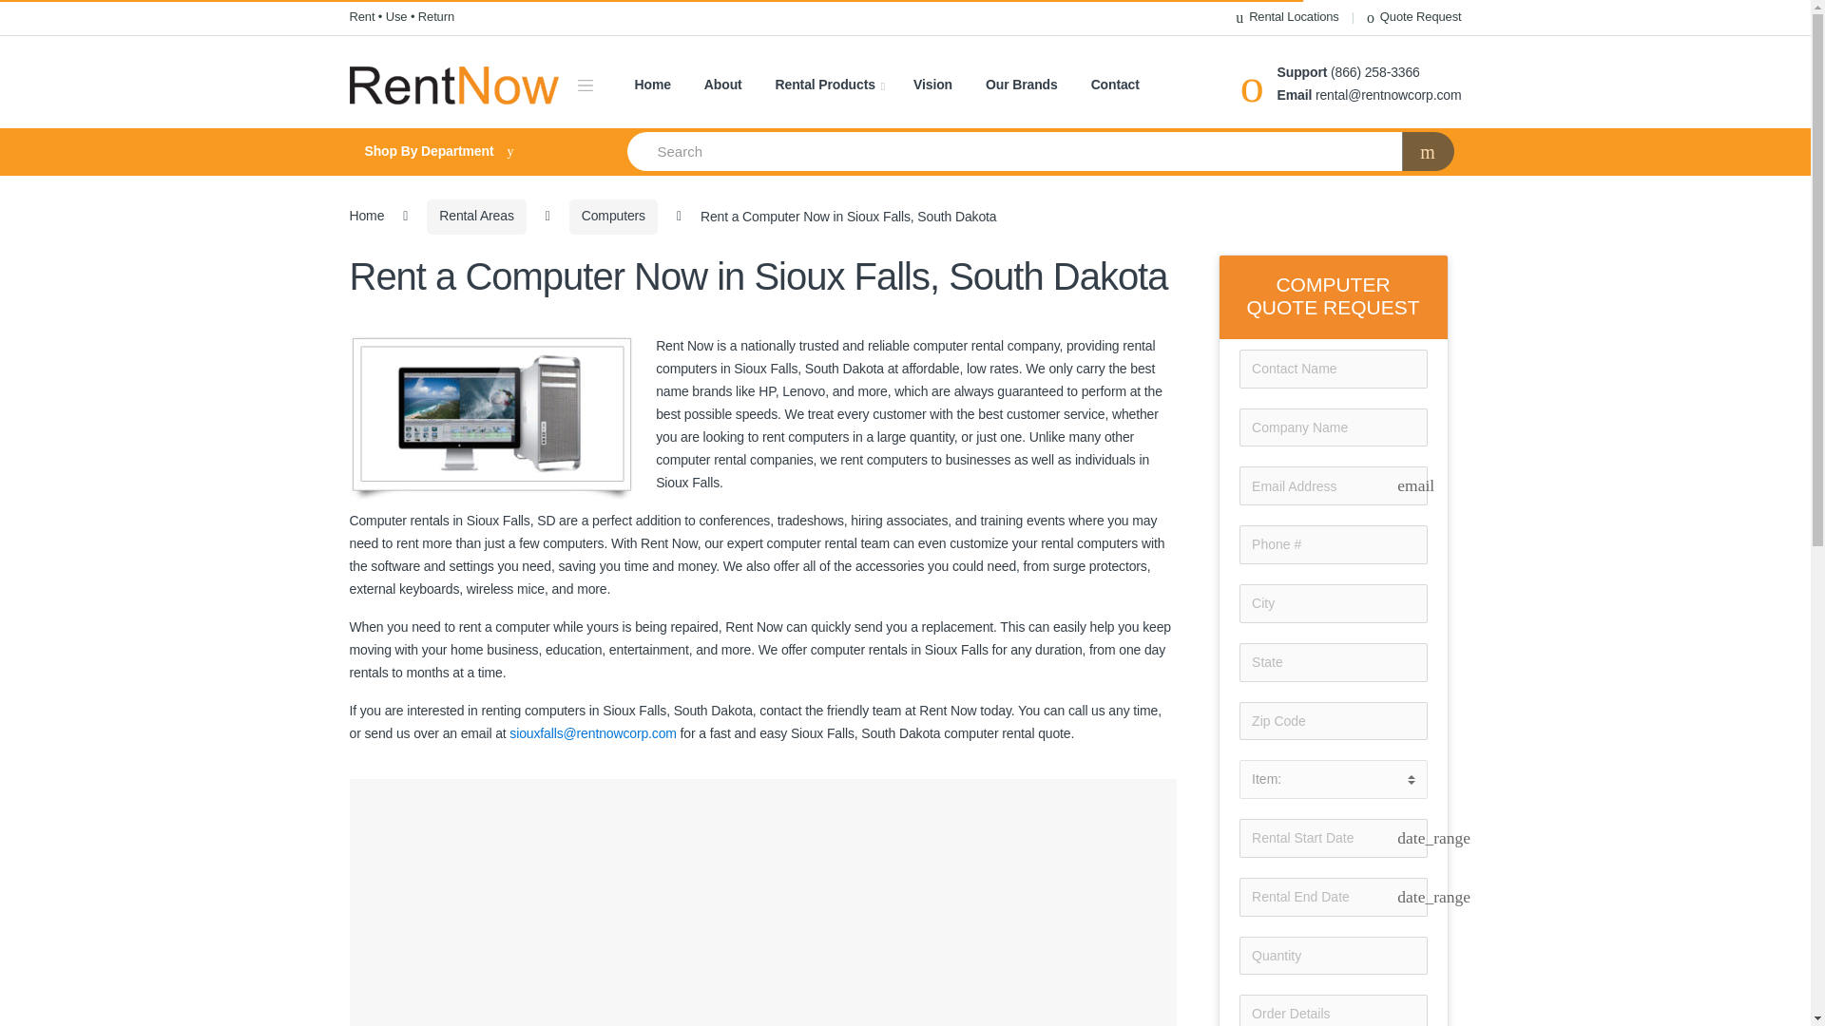 This screenshot has width=1825, height=1026. I want to click on Rental Locations, so click(1286, 17).